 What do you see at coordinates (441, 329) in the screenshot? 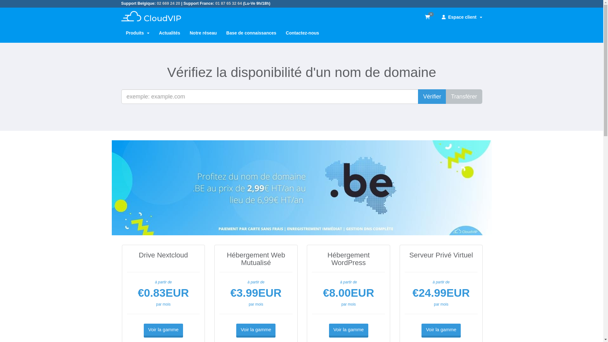
I see `Voir la gamme` at bounding box center [441, 329].